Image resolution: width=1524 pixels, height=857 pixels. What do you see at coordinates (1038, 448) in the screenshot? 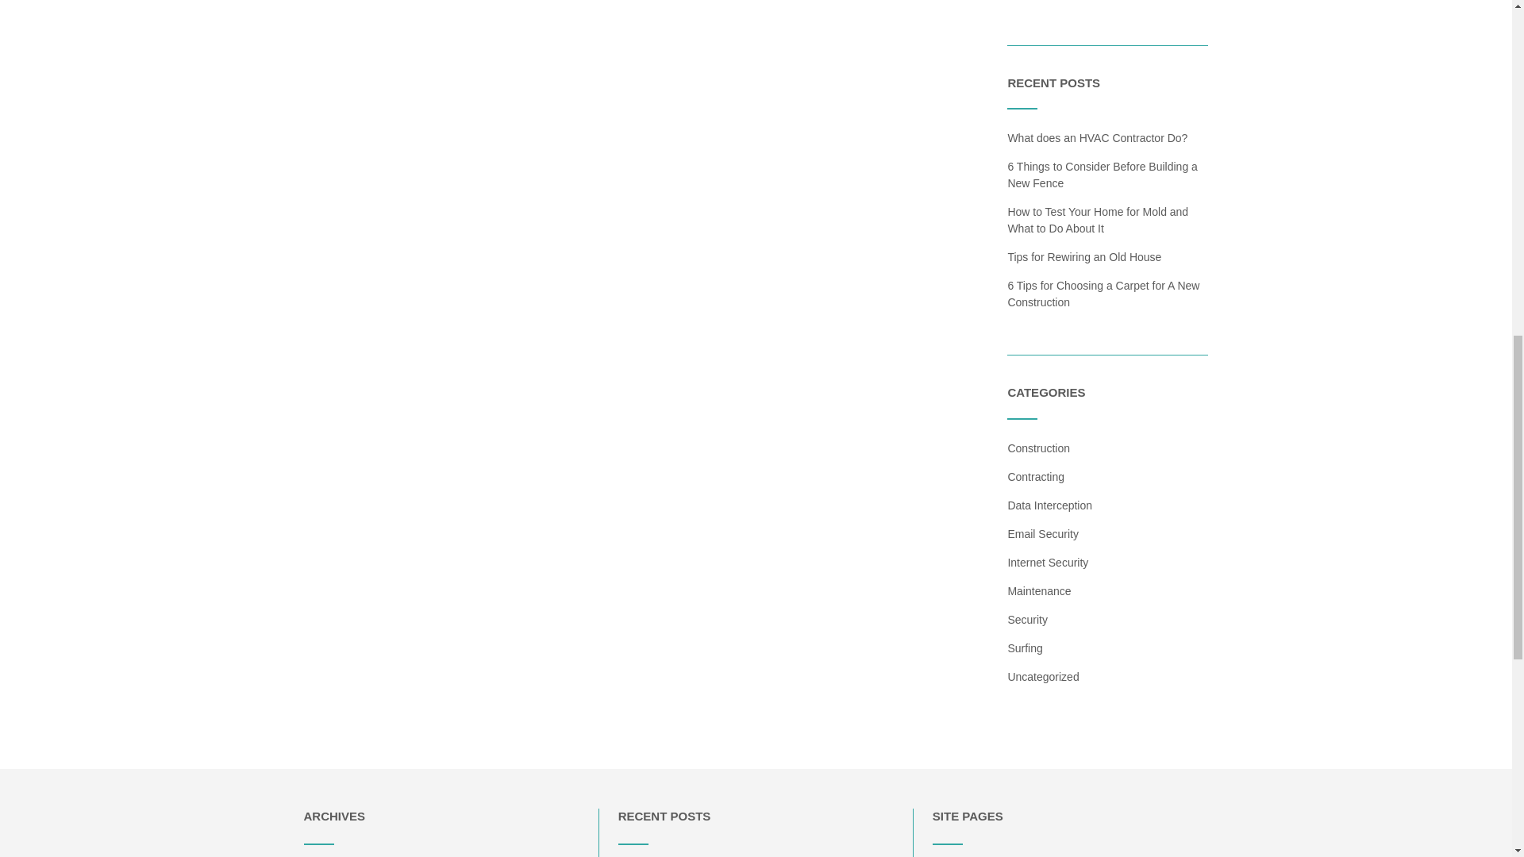
I see `Construction` at bounding box center [1038, 448].